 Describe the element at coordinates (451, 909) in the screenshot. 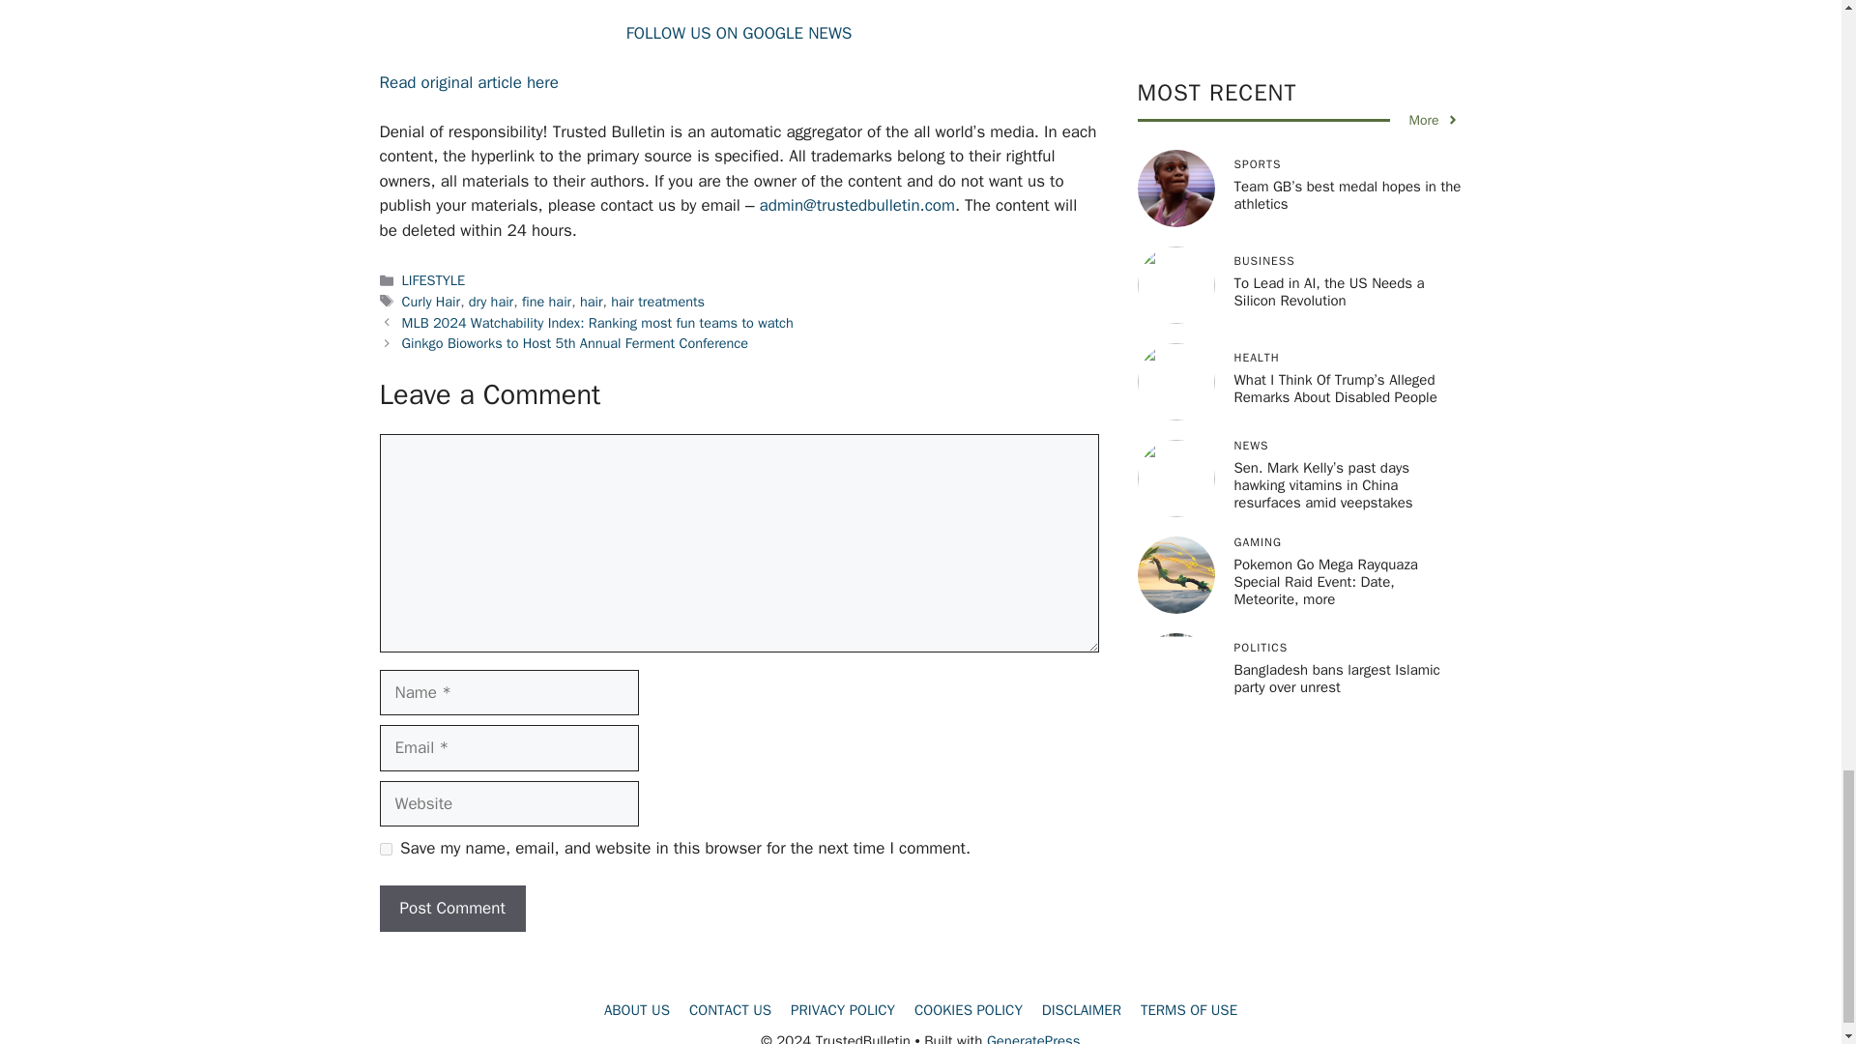

I see `Post Comment` at that location.